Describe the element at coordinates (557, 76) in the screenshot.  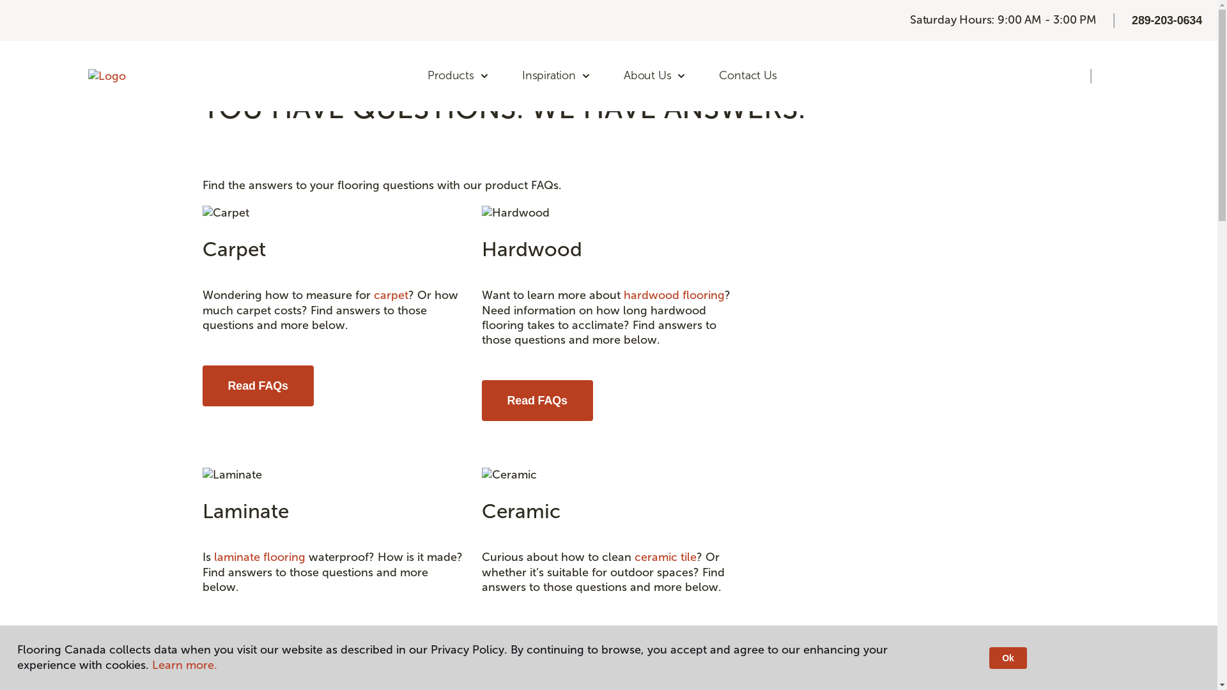
I see `Inspiration` at that location.